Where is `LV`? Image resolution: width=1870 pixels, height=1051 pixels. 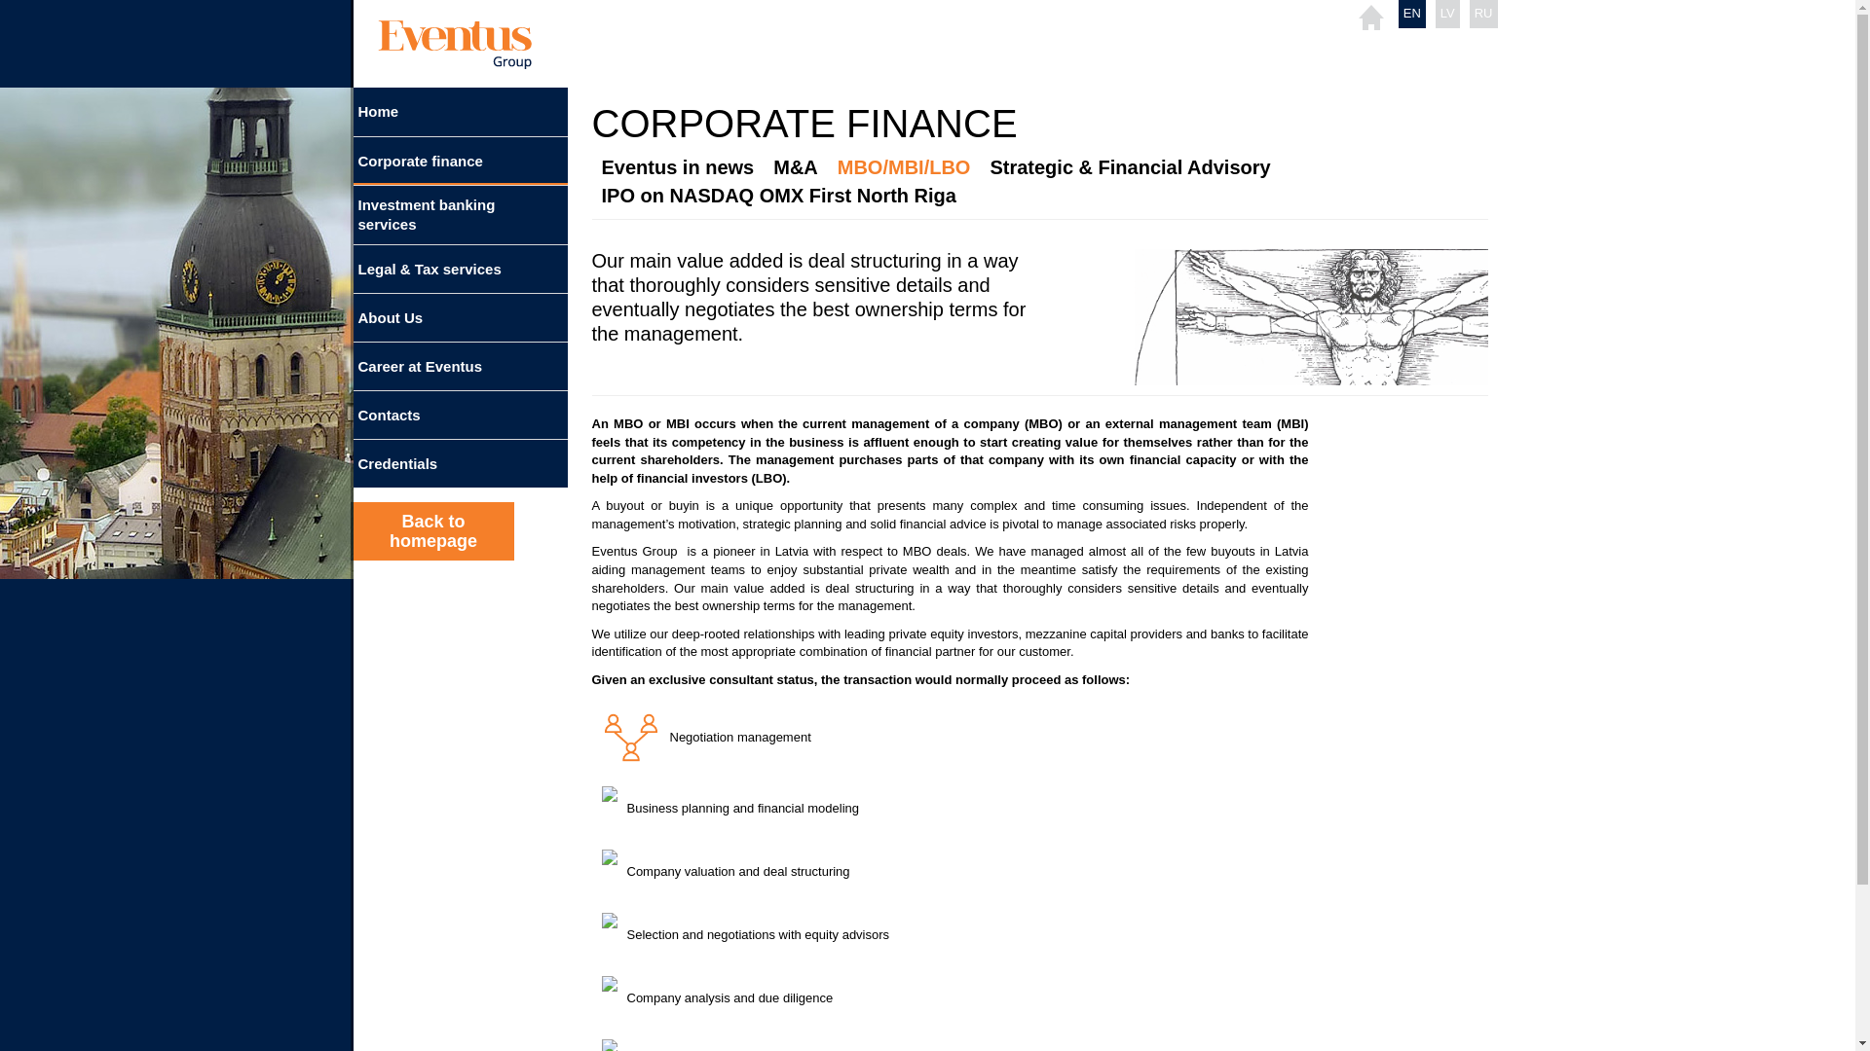 LV is located at coordinates (1447, 13).